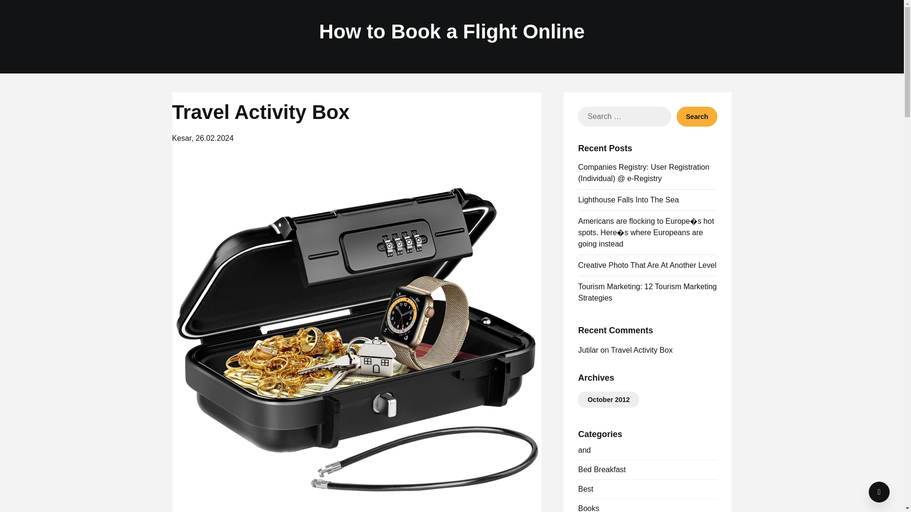 This screenshot has width=911, height=512. What do you see at coordinates (628, 199) in the screenshot?
I see `Lighthouse Falls Into The Sea` at bounding box center [628, 199].